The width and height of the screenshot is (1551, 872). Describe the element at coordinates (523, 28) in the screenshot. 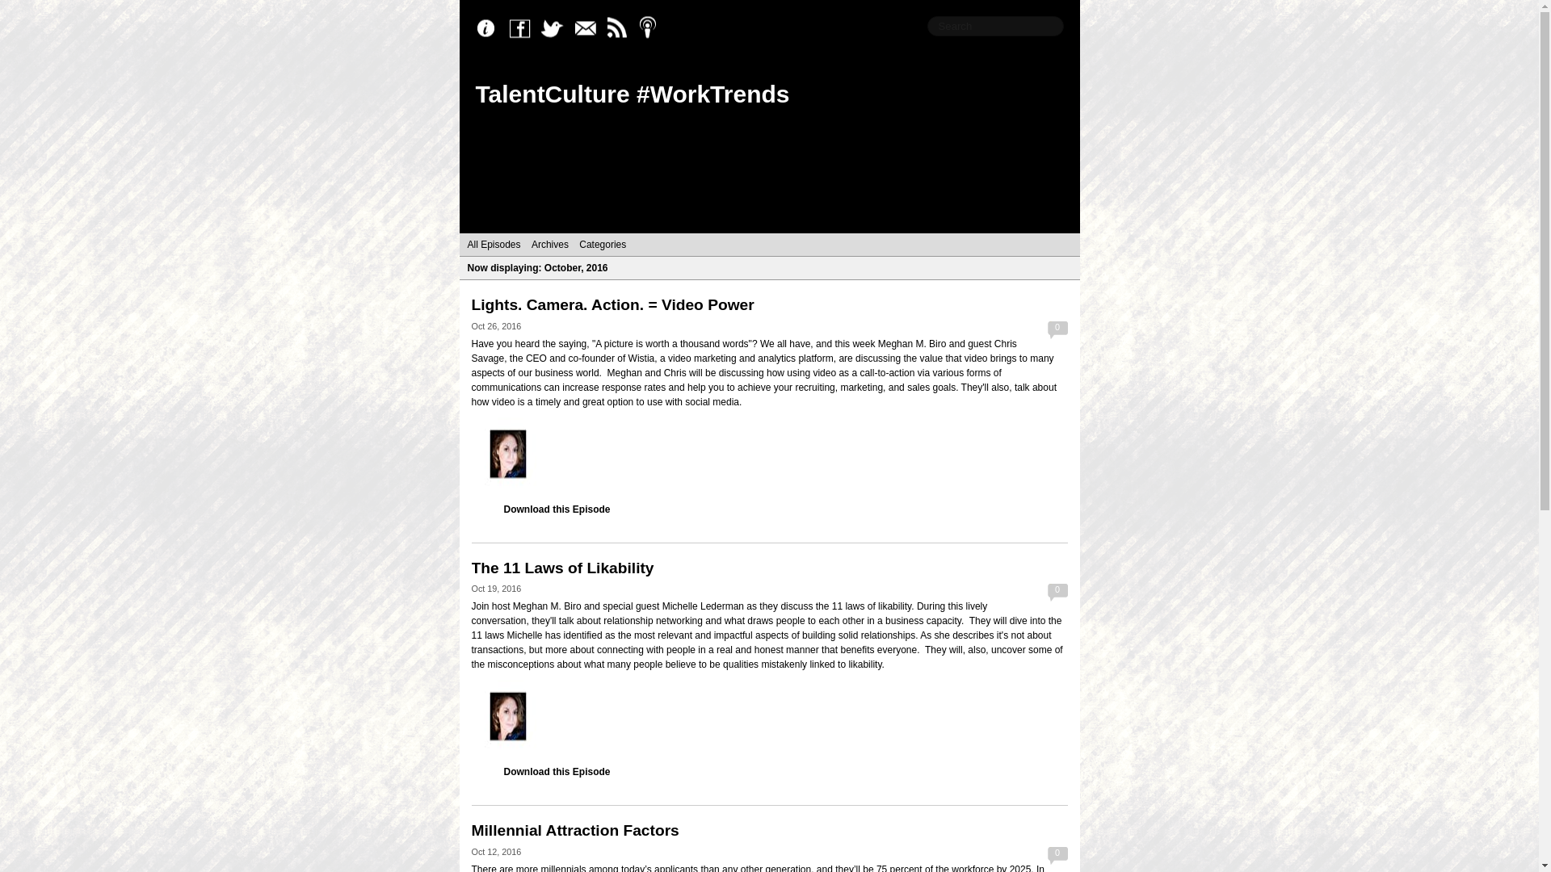

I see `Facebook` at that location.